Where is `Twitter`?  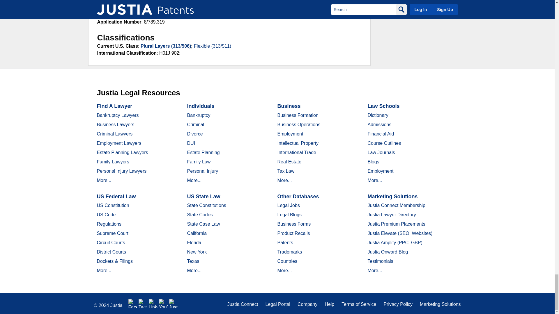 Twitter is located at coordinates (143, 304).